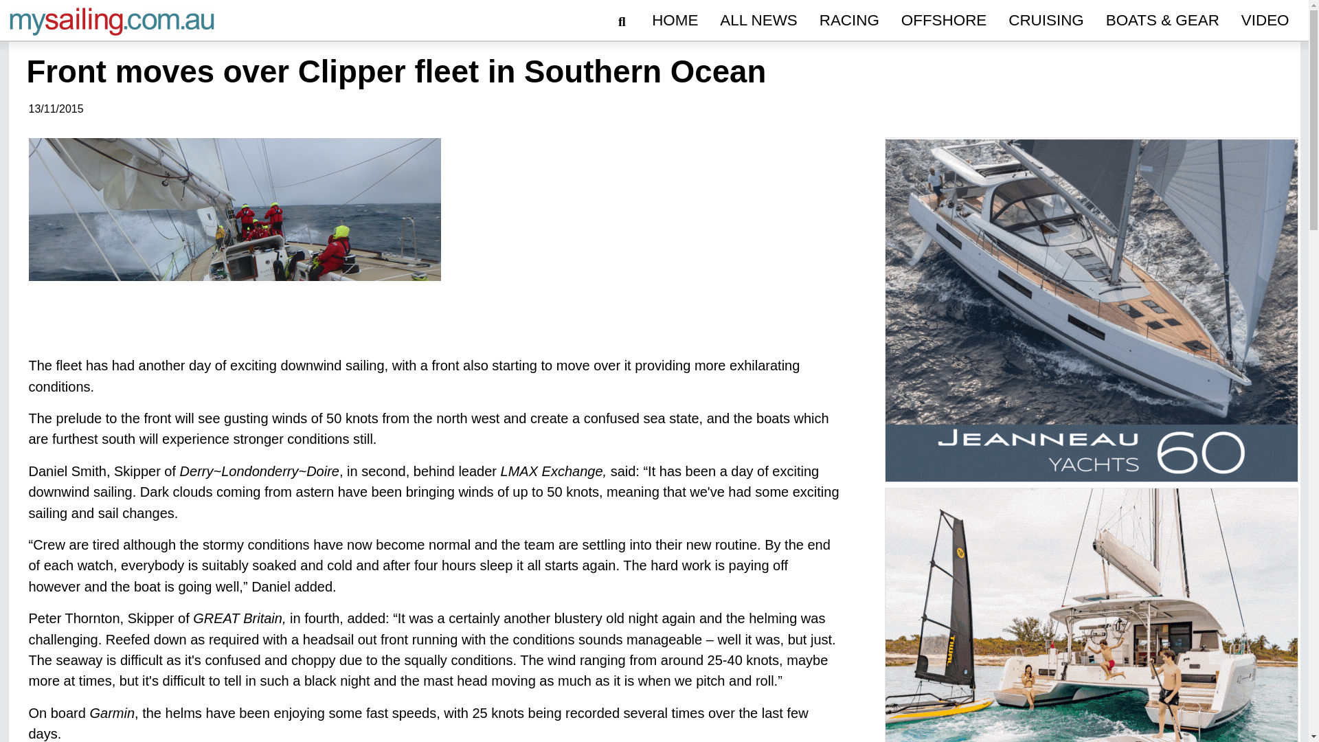 Image resolution: width=1319 pixels, height=742 pixels. I want to click on Offshore, so click(943, 21).